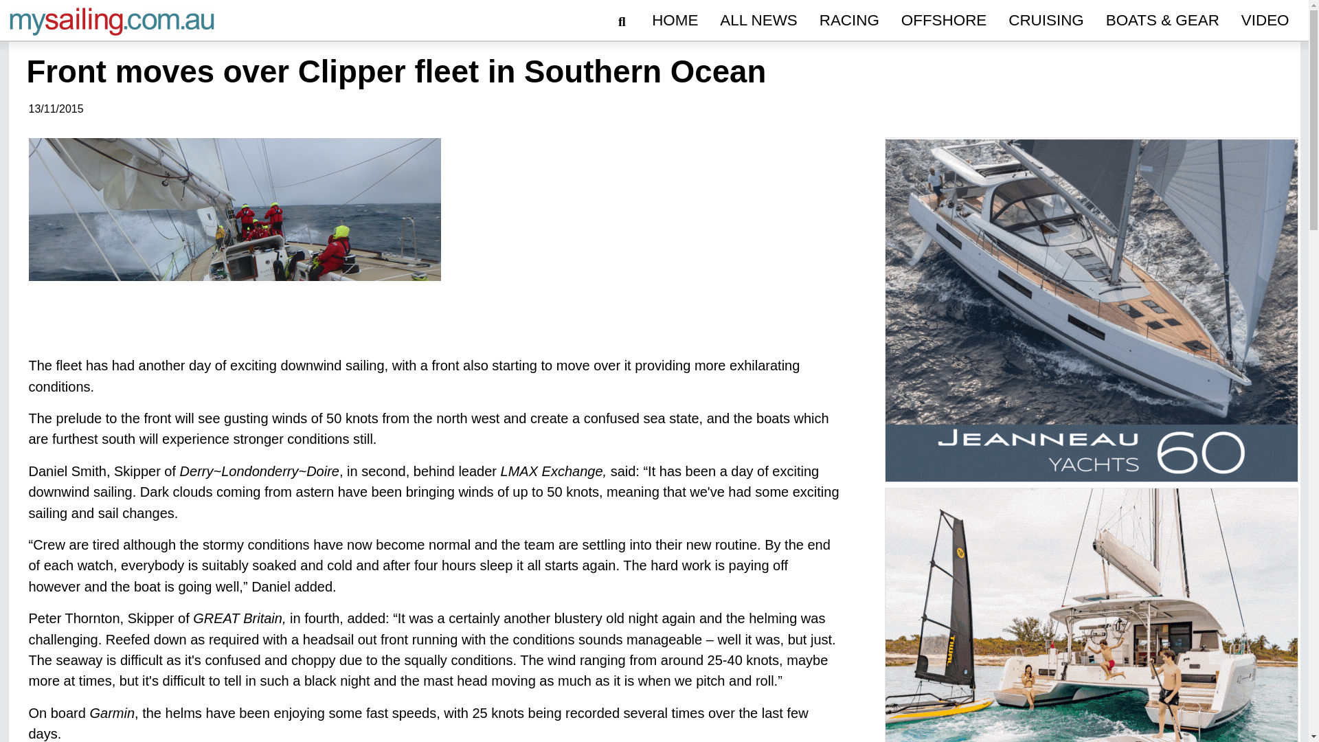 Image resolution: width=1319 pixels, height=742 pixels. I want to click on Offshore, so click(943, 21).